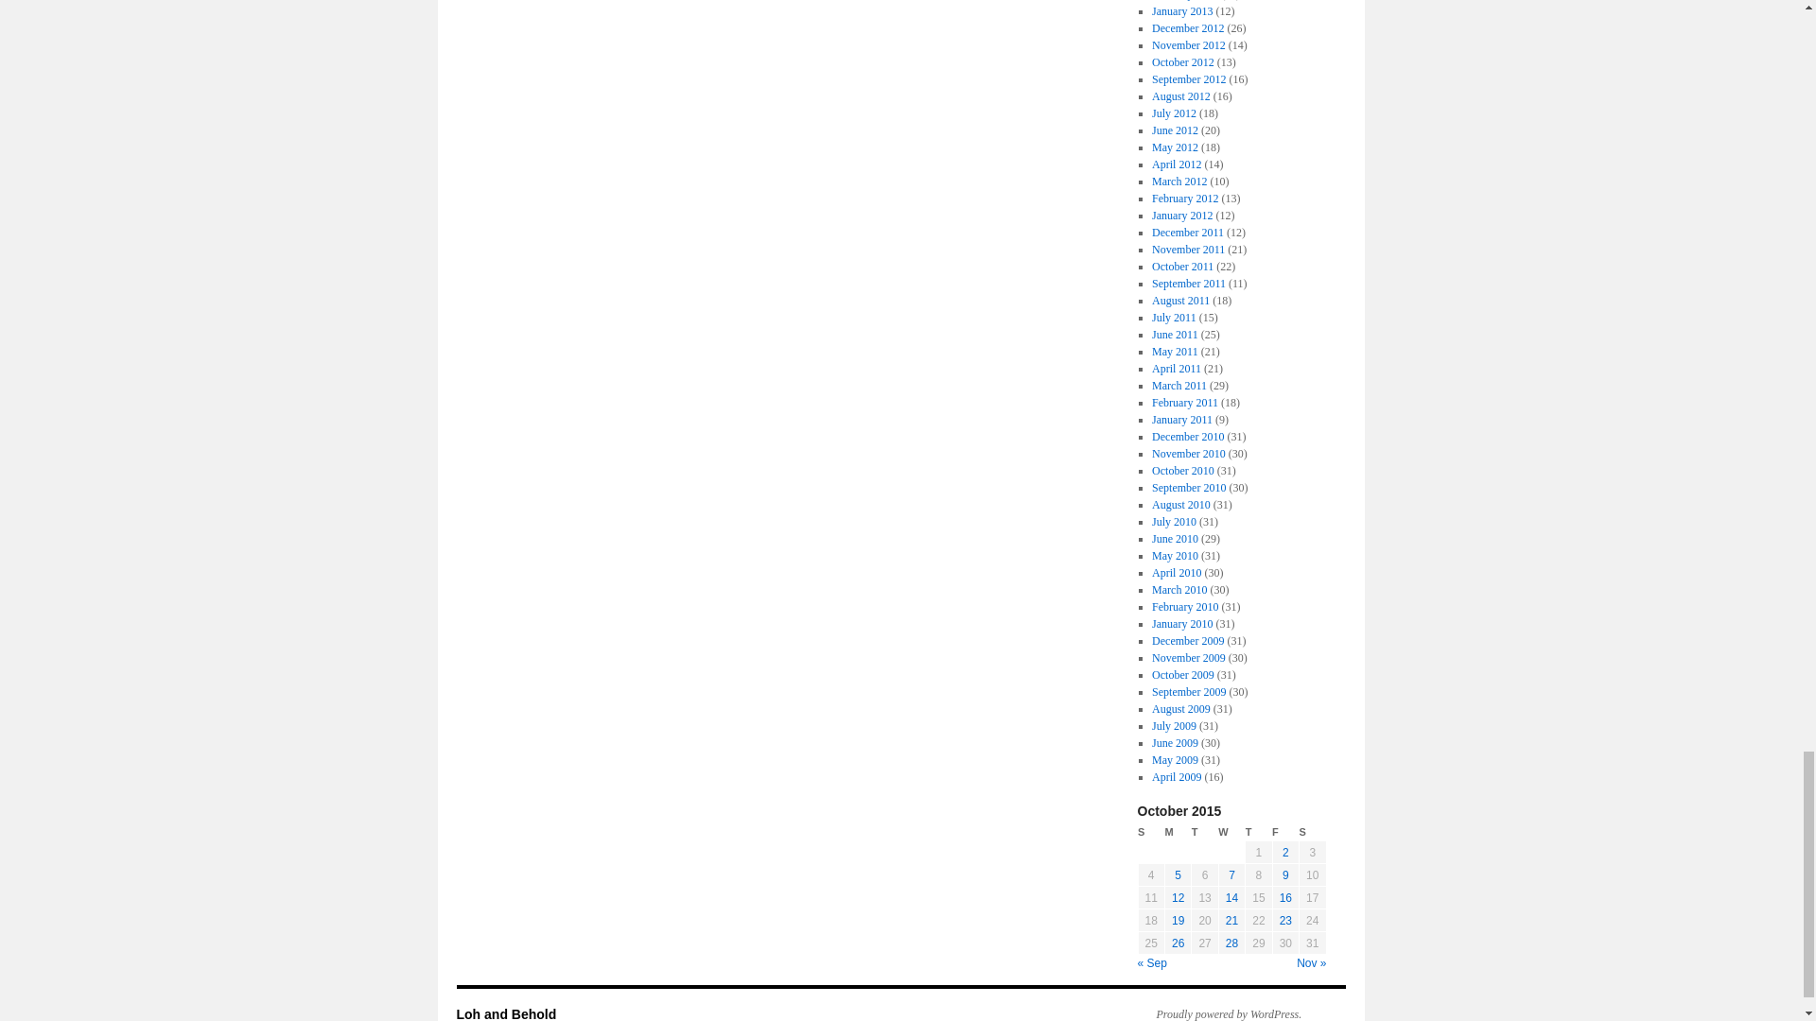 Image resolution: width=1816 pixels, height=1021 pixels. I want to click on Thursday, so click(1259, 832).